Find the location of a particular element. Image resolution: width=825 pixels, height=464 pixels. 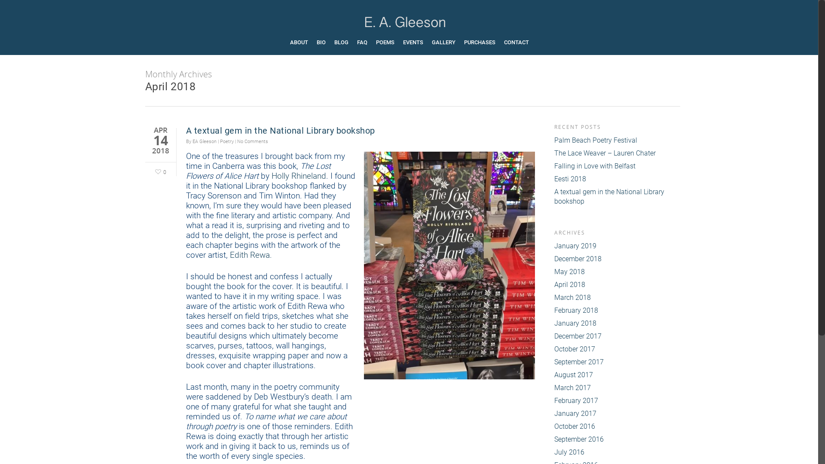

April 2018 is located at coordinates (617, 285).